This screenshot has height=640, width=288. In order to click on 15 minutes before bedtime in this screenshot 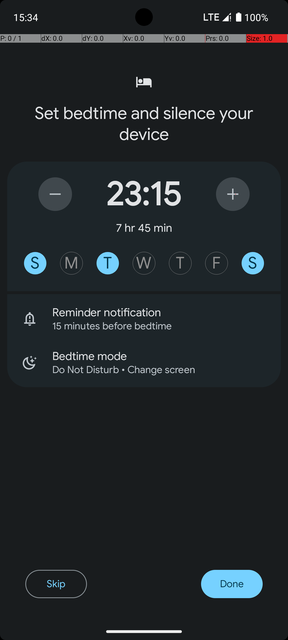, I will do `click(159, 326)`.